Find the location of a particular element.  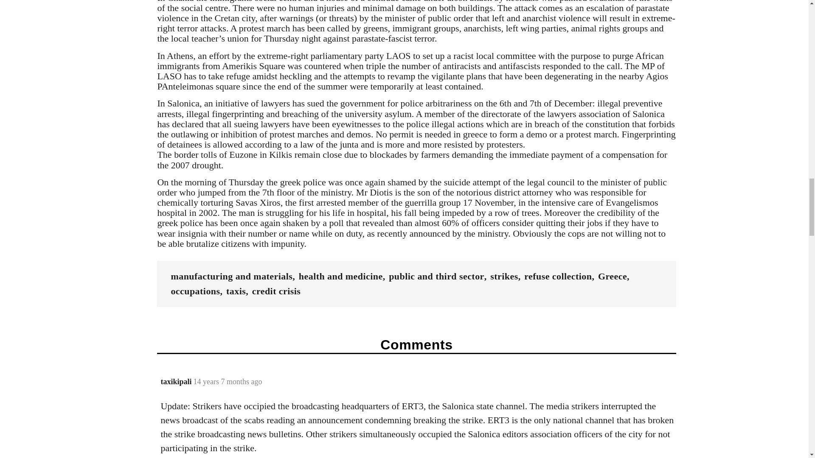

refuse collection is located at coordinates (558, 276).